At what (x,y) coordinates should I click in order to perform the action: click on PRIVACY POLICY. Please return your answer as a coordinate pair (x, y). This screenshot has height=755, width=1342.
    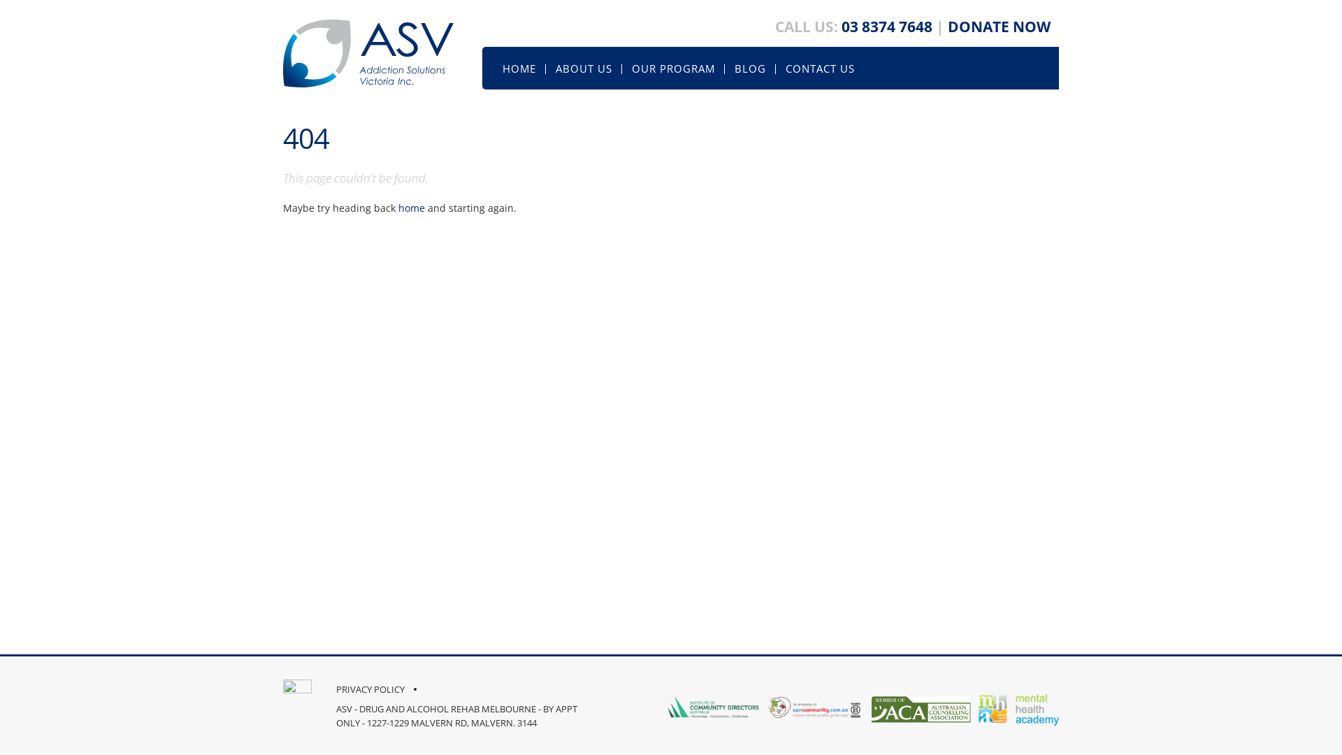
    Looking at the image, I should click on (370, 689).